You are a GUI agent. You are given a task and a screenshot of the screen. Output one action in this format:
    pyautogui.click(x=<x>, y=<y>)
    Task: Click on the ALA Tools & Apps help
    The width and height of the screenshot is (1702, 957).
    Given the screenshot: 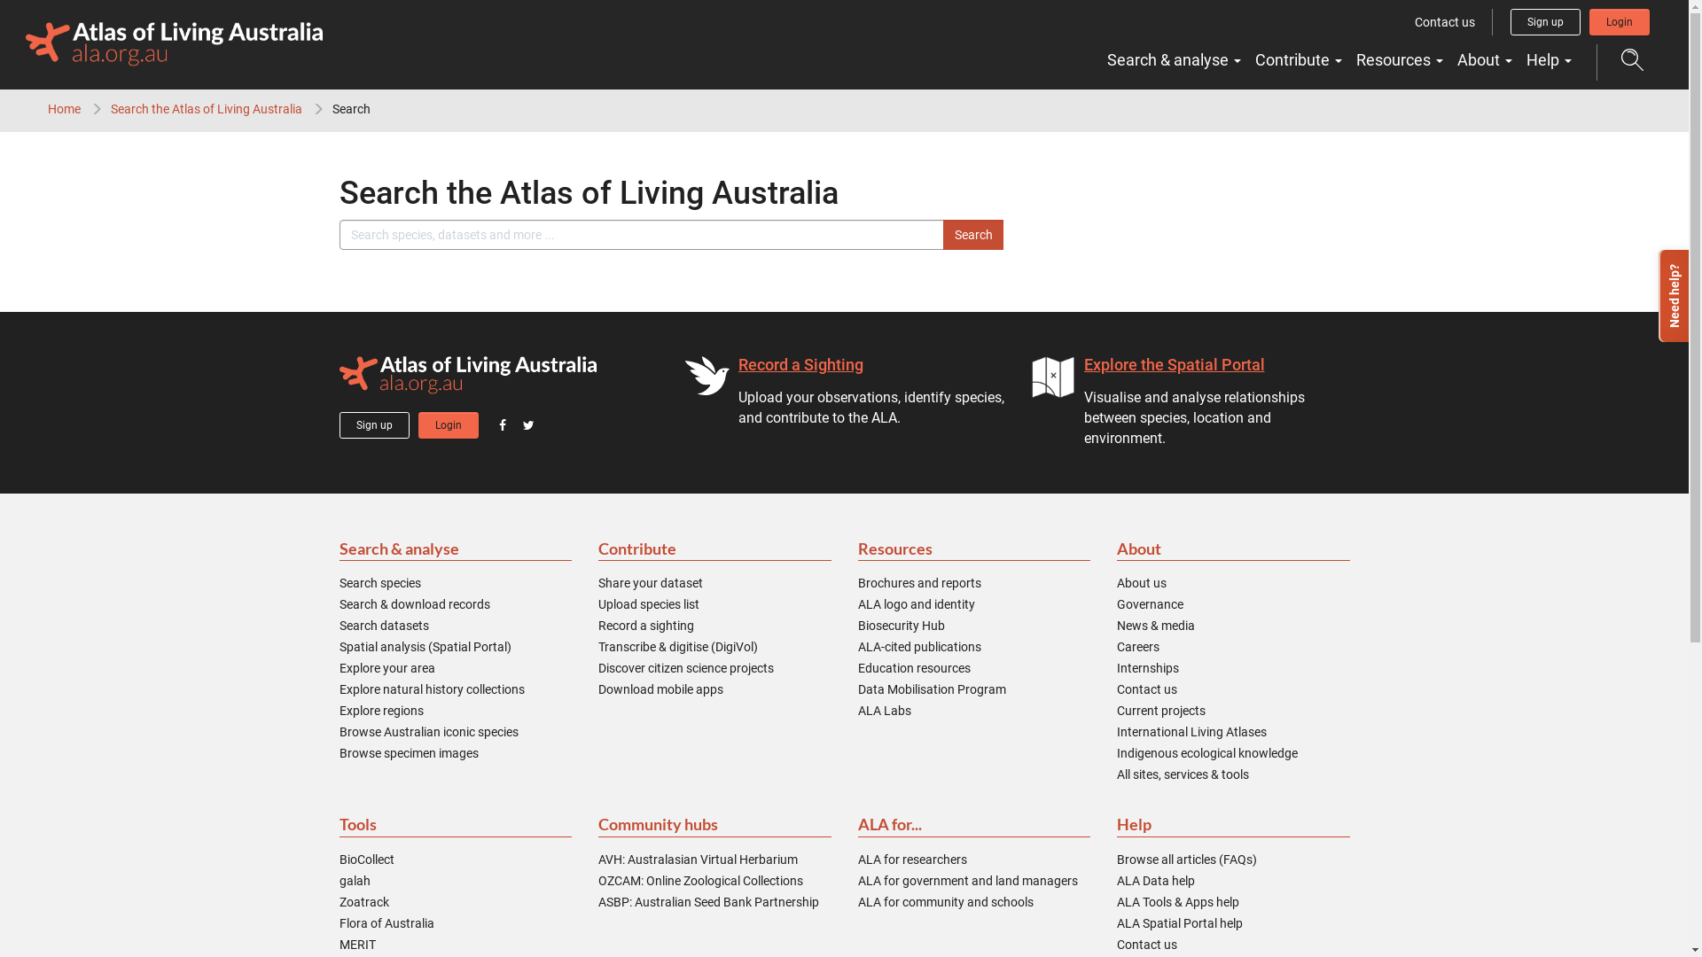 What is the action you would take?
    pyautogui.click(x=1178, y=902)
    